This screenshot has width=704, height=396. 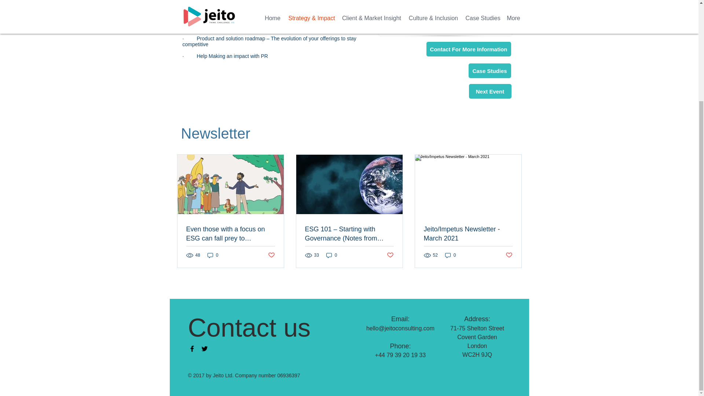 What do you see at coordinates (331, 255) in the screenshot?
I see `0` at bounding box center [331, 255].